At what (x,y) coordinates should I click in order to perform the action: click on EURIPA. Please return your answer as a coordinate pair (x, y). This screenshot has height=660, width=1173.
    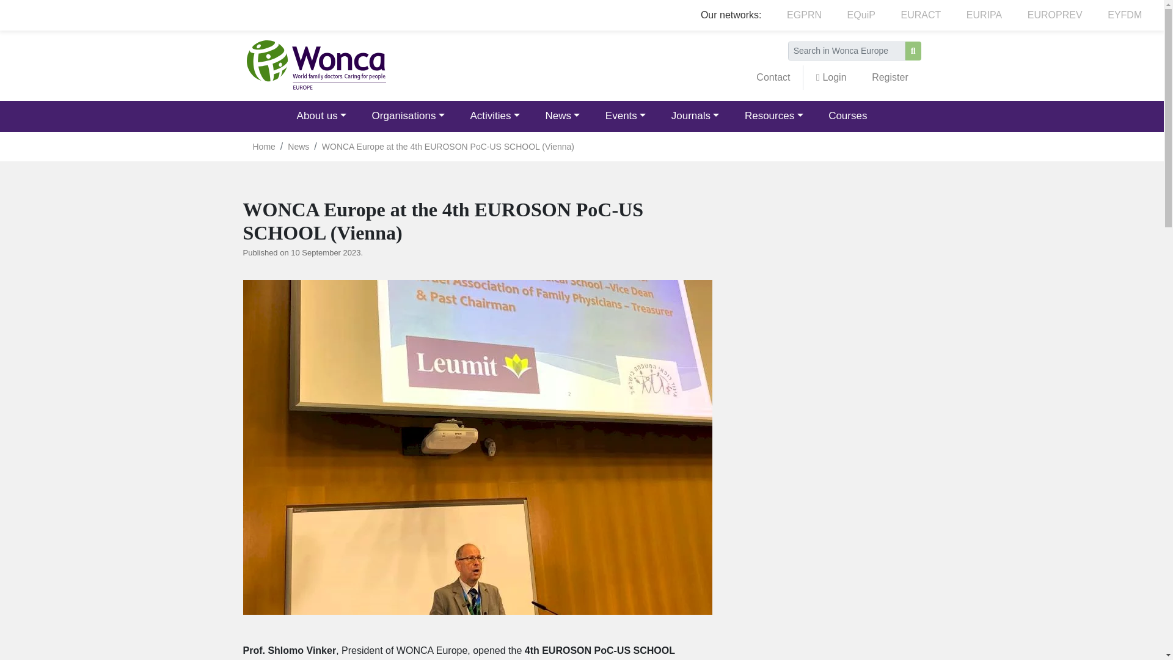
    Looking at the image, I should click on (984, 15).